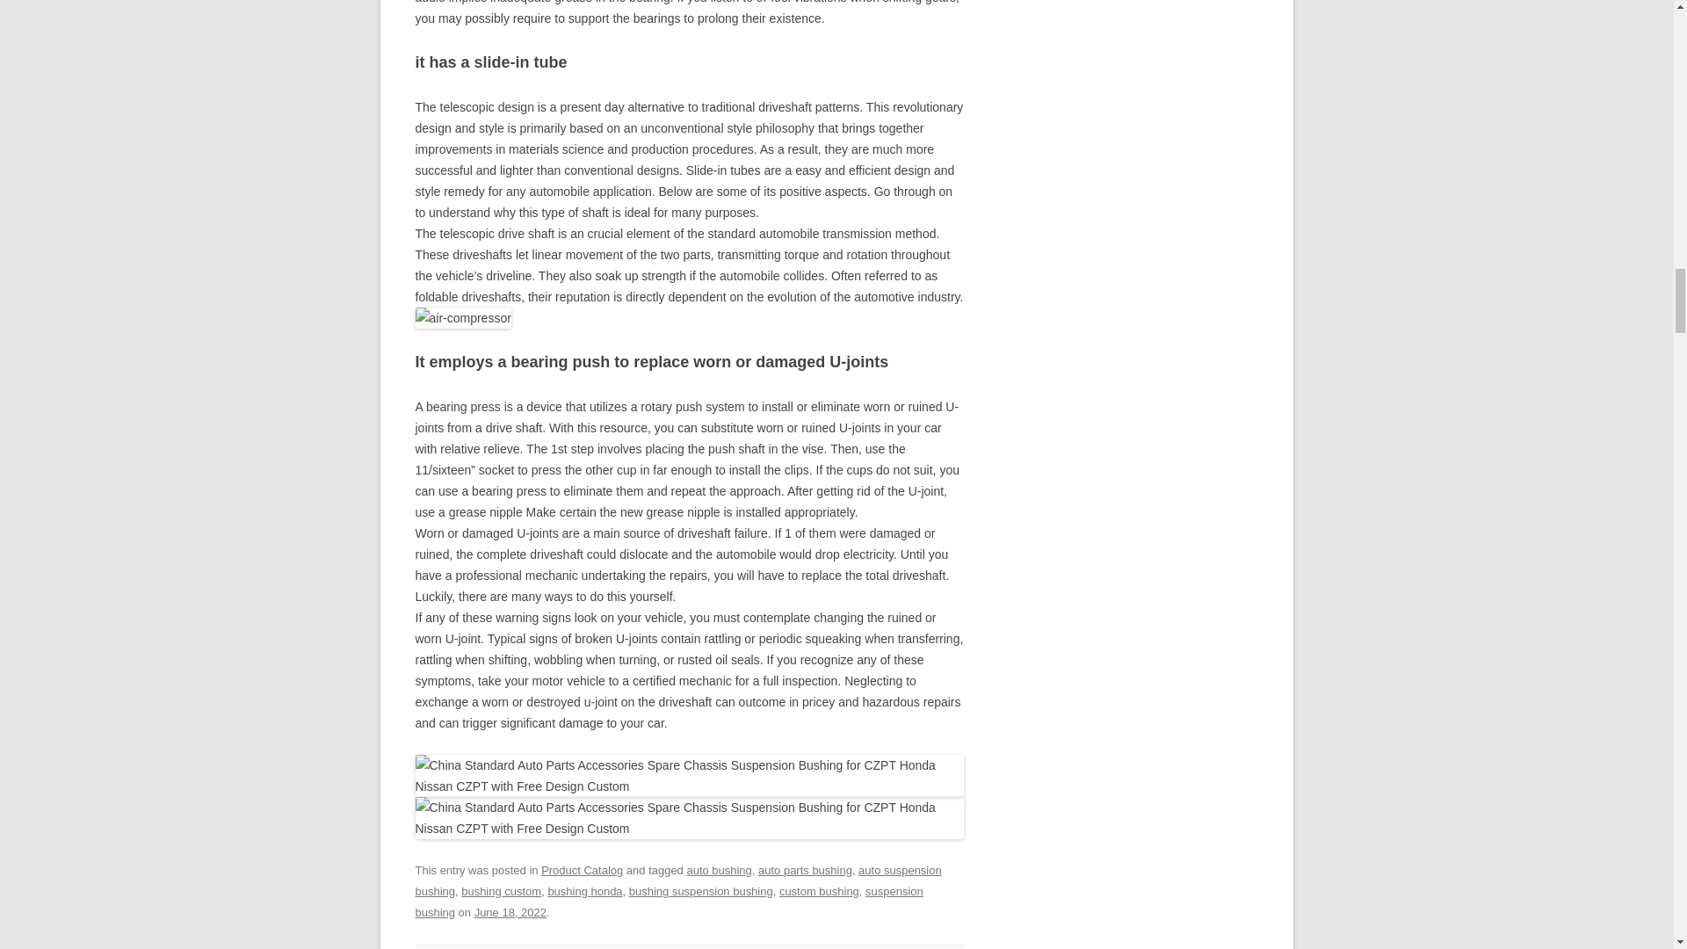 The width and height of the screenshot is (1687, 949). What do you see at coordinates (582, 870) in the screenshot?
I see `Product Catalog` at bounding box center [582, 870].